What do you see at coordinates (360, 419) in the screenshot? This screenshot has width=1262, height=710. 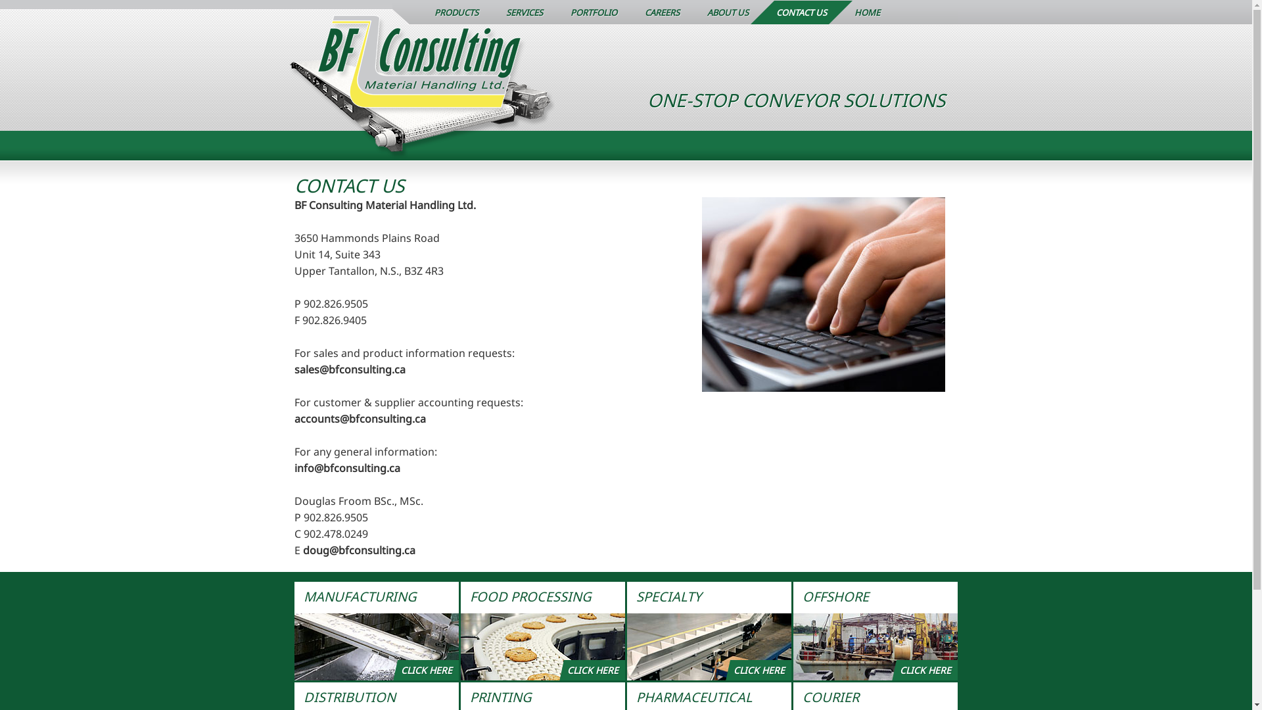 I see `accounts@bfconsulting.ca` at bounding box center [360, 419].